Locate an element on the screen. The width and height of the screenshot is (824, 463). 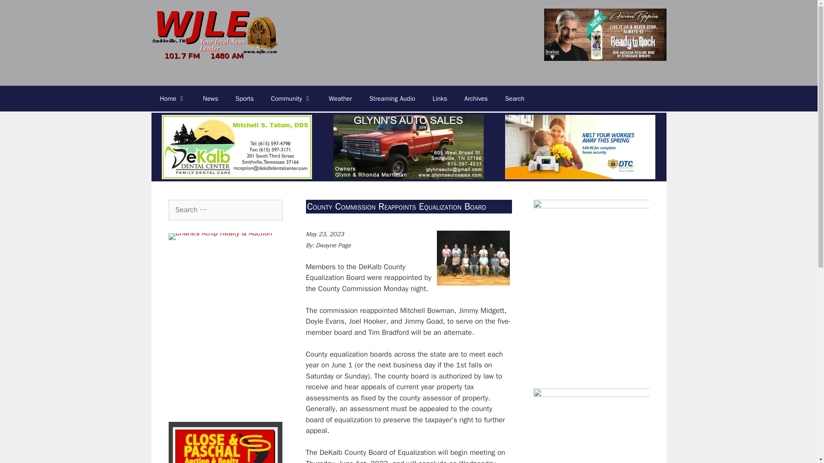
Sports is located at coordinates (245, 99).